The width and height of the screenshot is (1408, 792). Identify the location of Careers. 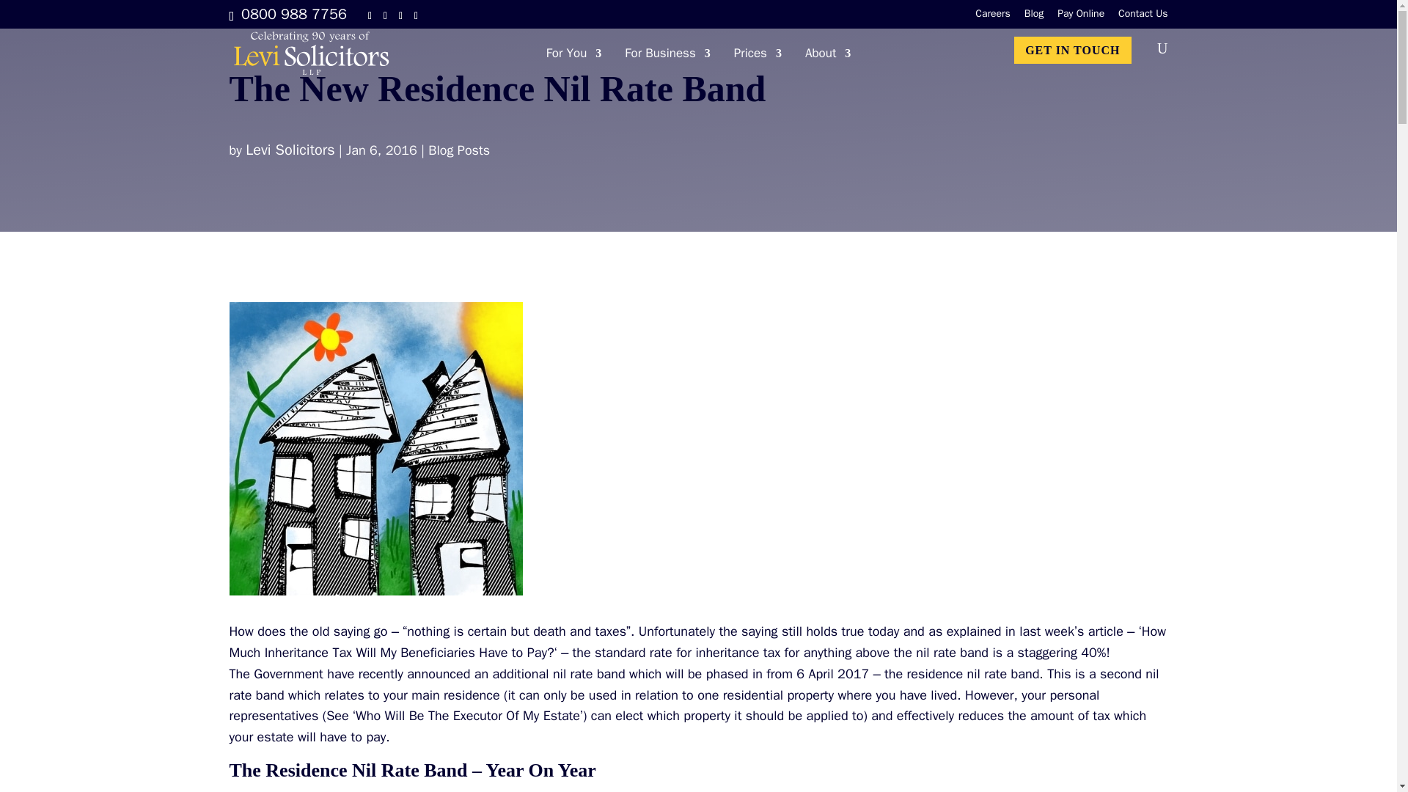
(993, 18).